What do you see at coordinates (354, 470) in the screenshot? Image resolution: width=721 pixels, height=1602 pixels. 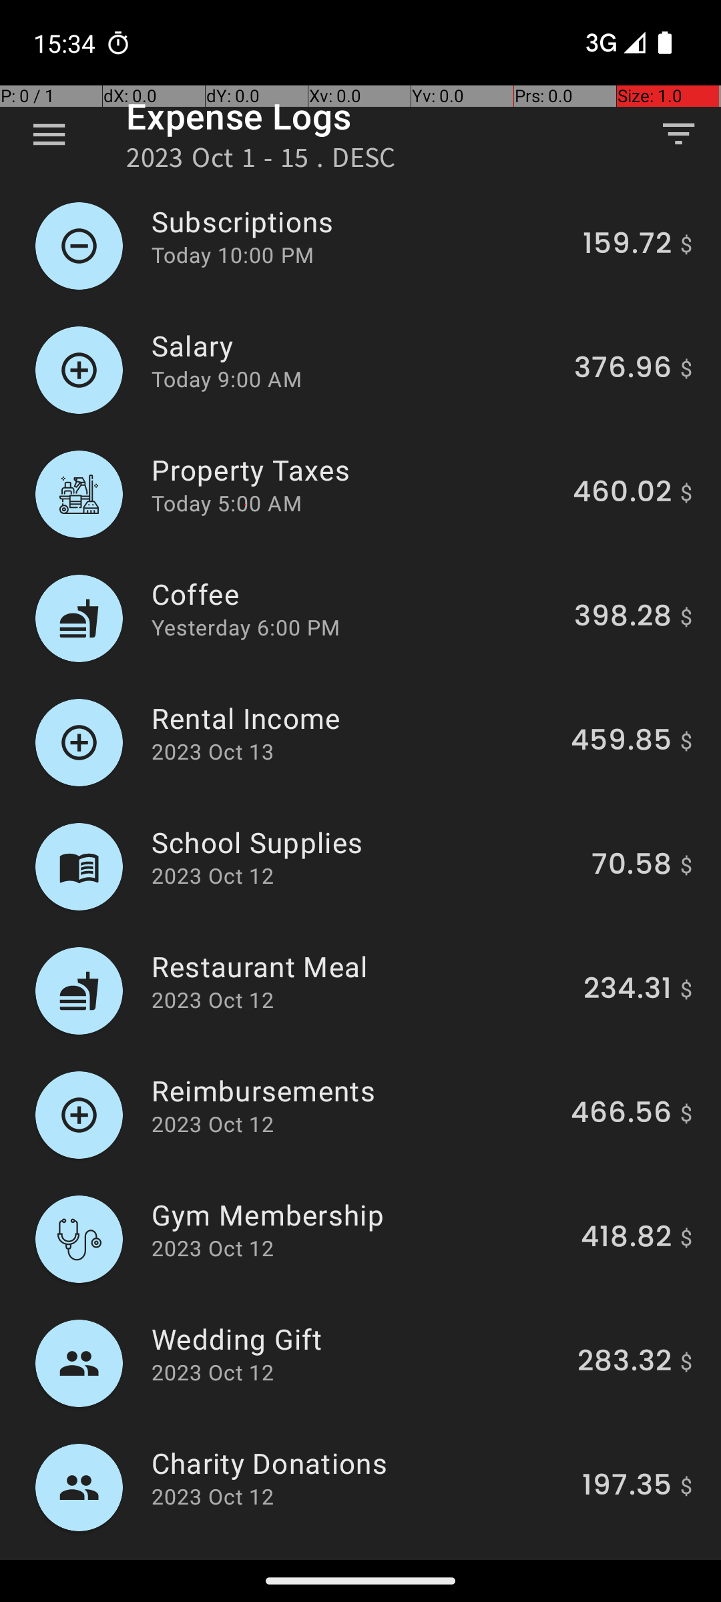 I see `Property Taxes` at bounding box center [354, 470].